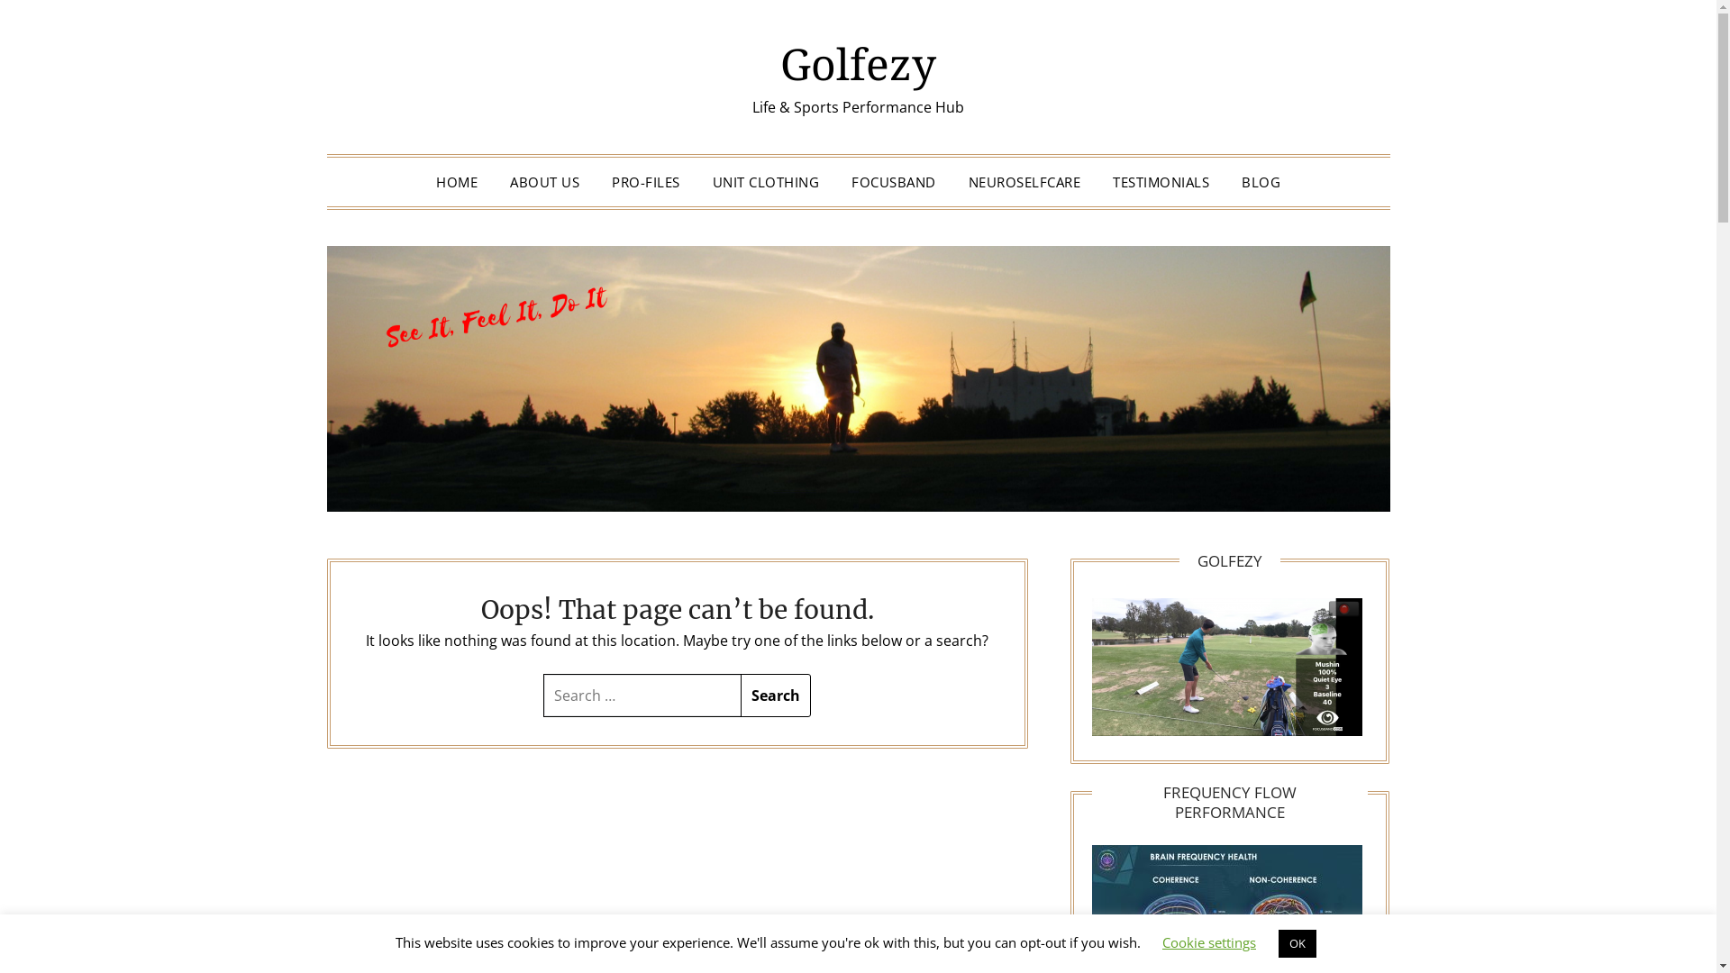  What do you see at coordinates (1297, 944) in the screenshot?
I see `OK` at bounding box center [1297, 944].